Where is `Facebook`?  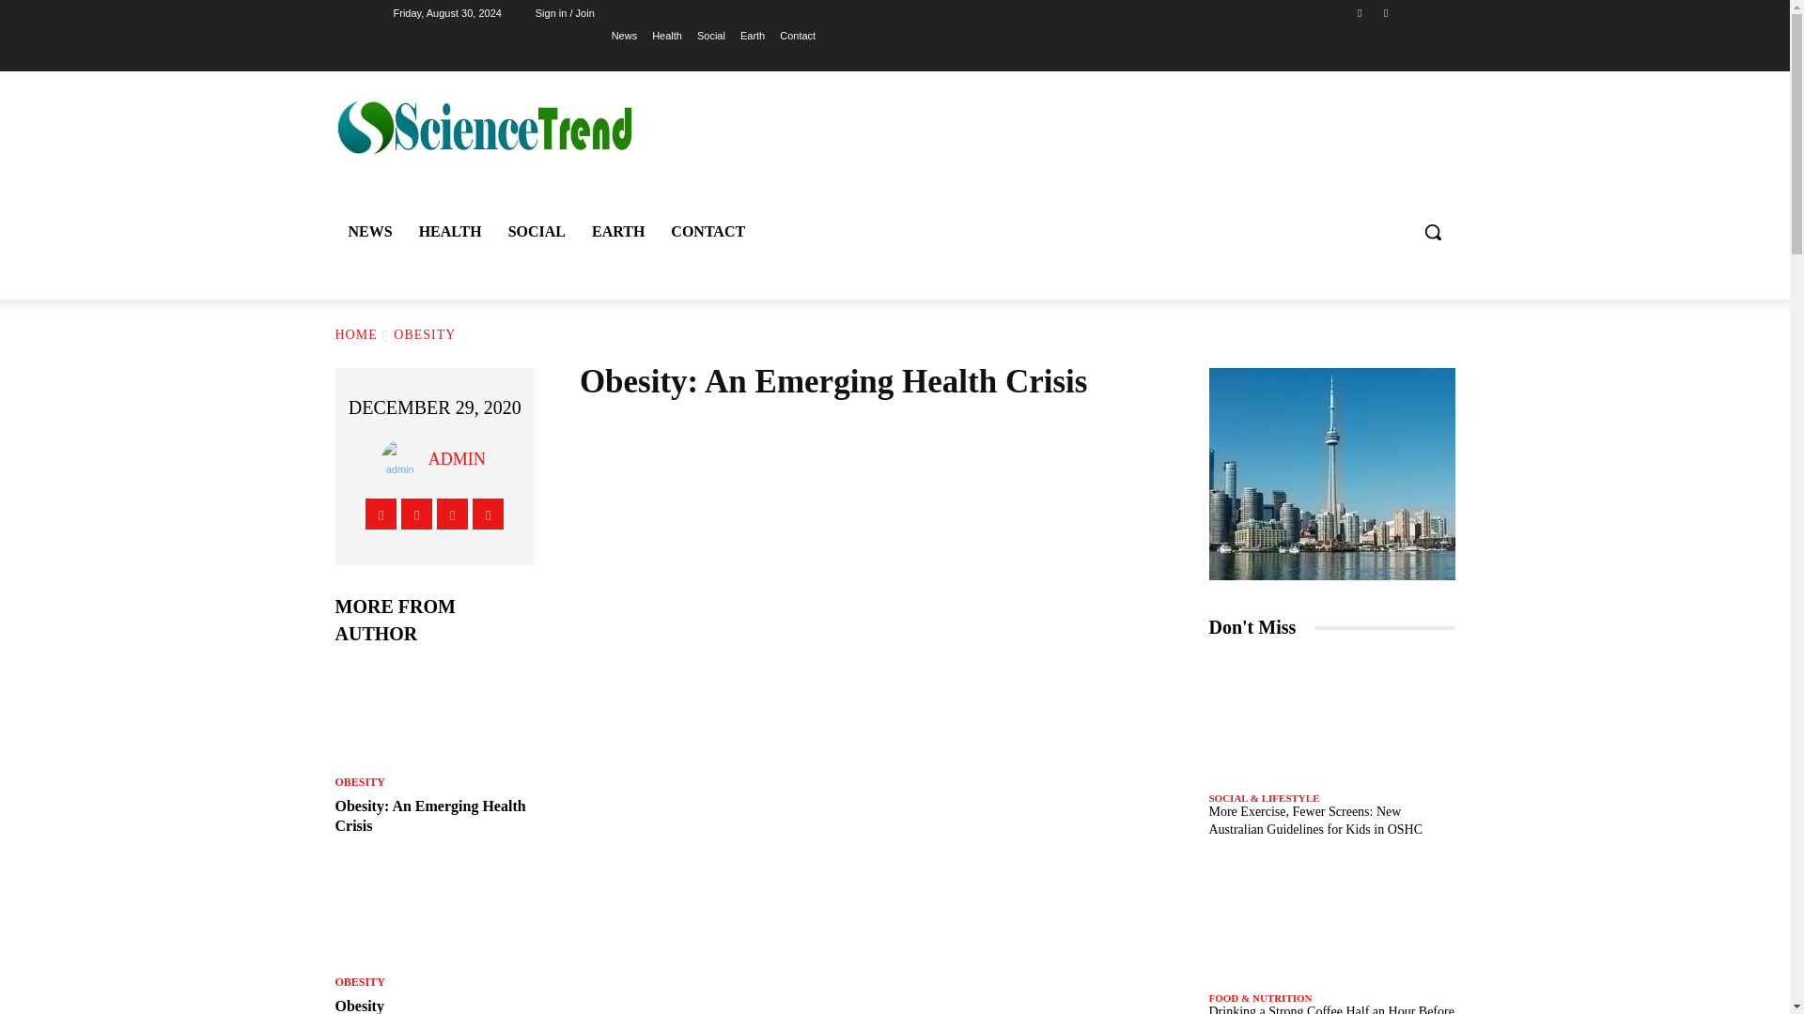
Facebook is located at coordinates (1361, 12).